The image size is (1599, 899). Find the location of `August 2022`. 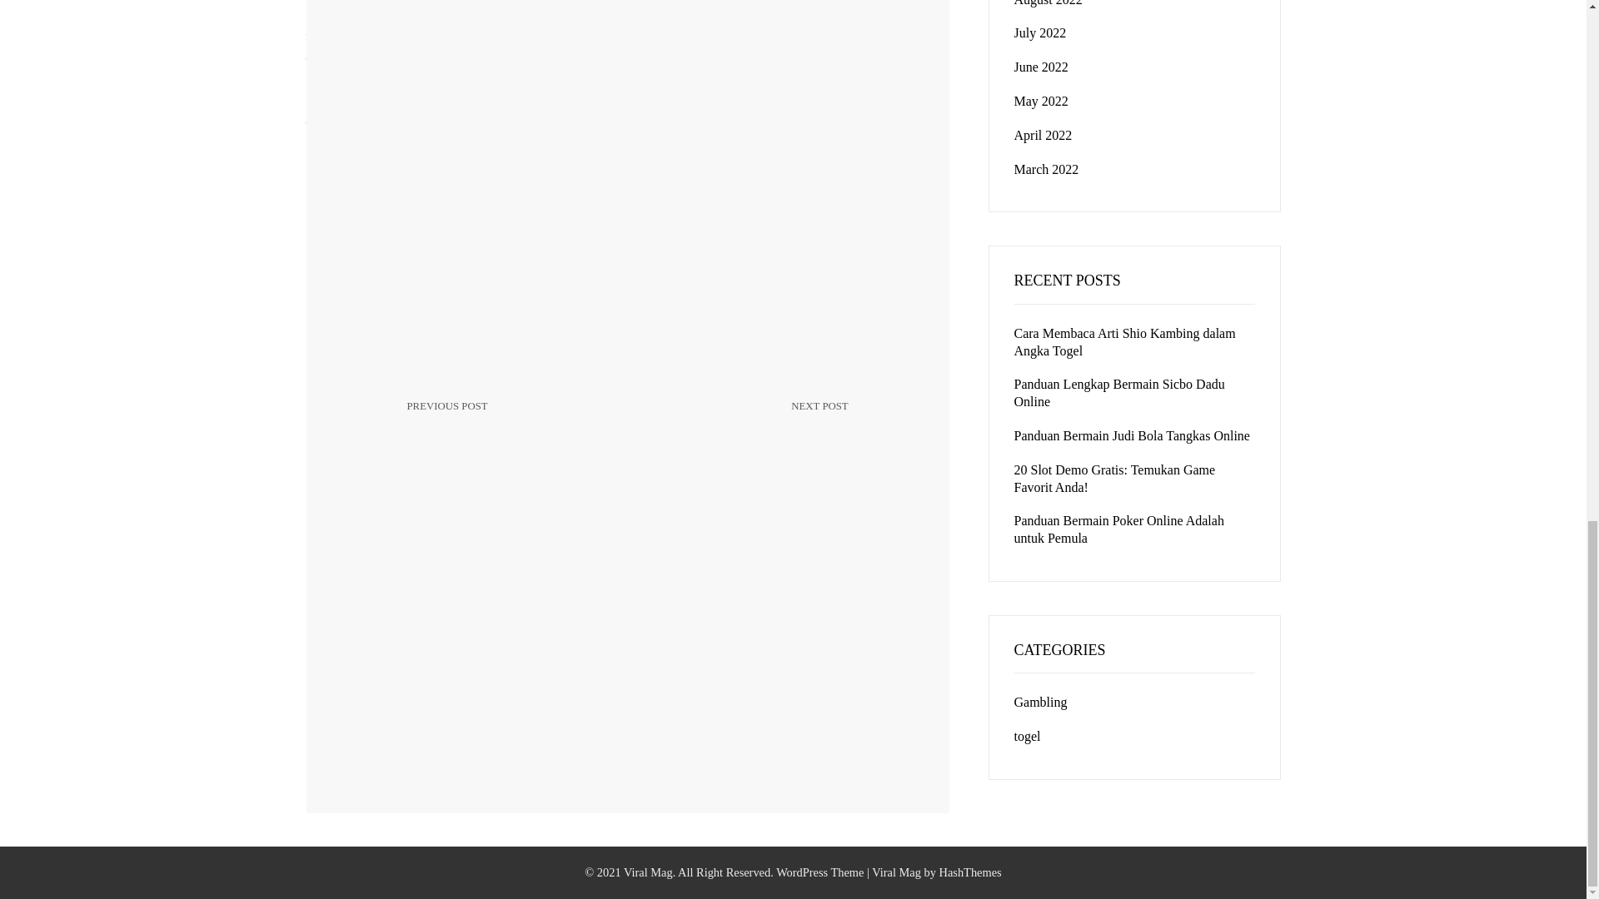

August 2022 is located at coordinates (1048, 3).